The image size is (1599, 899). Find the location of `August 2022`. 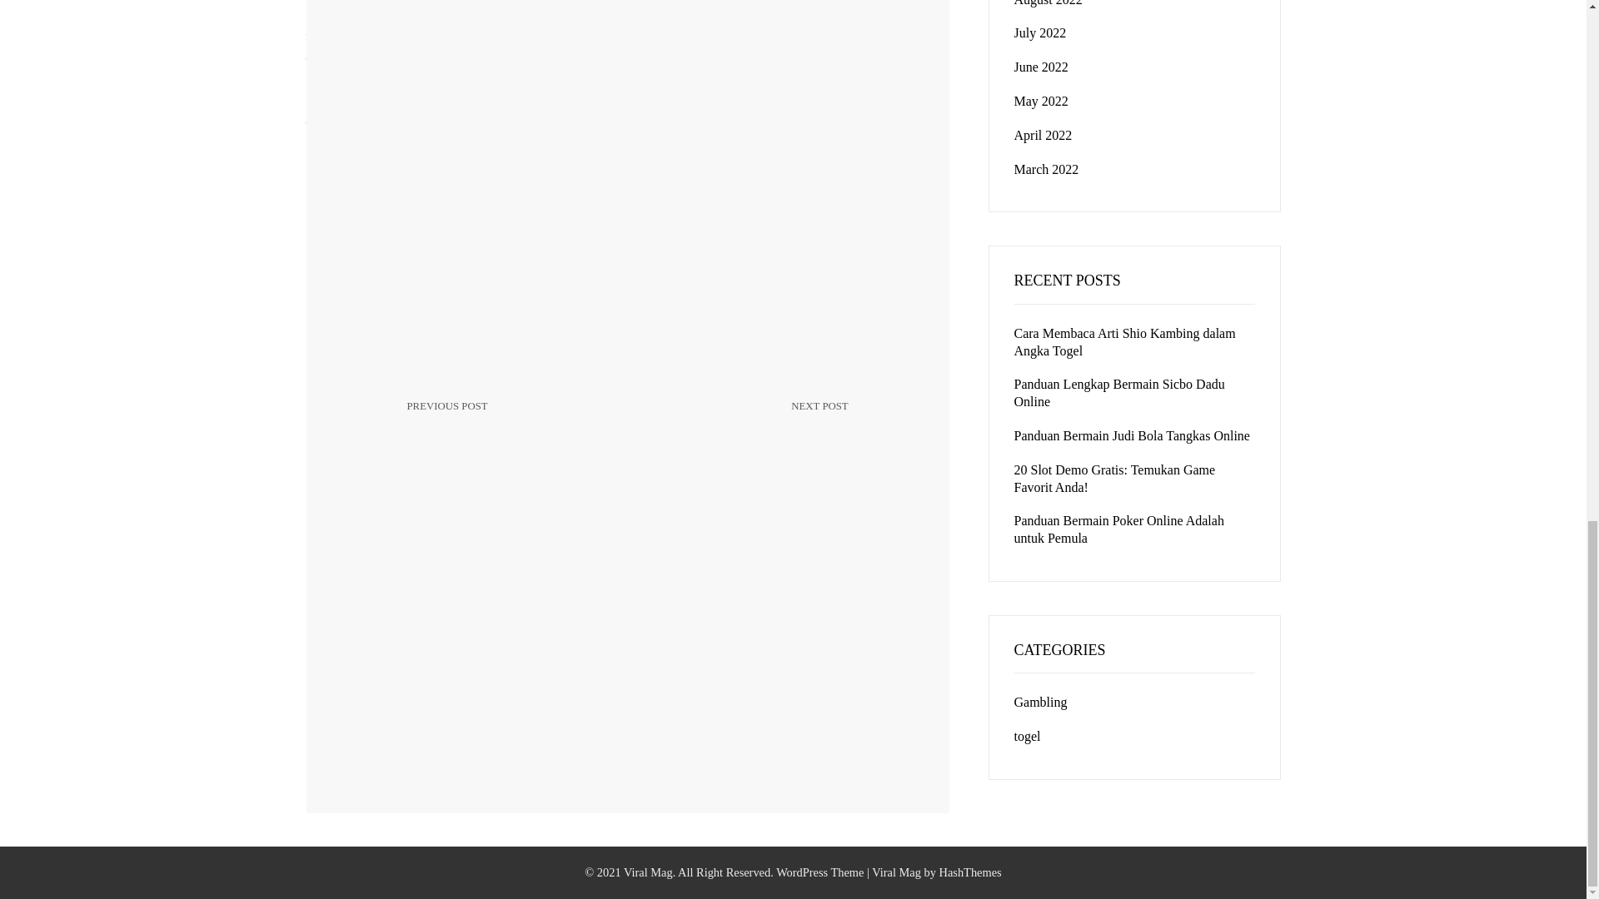

August 2022 is located at coordinates (1048, 3).